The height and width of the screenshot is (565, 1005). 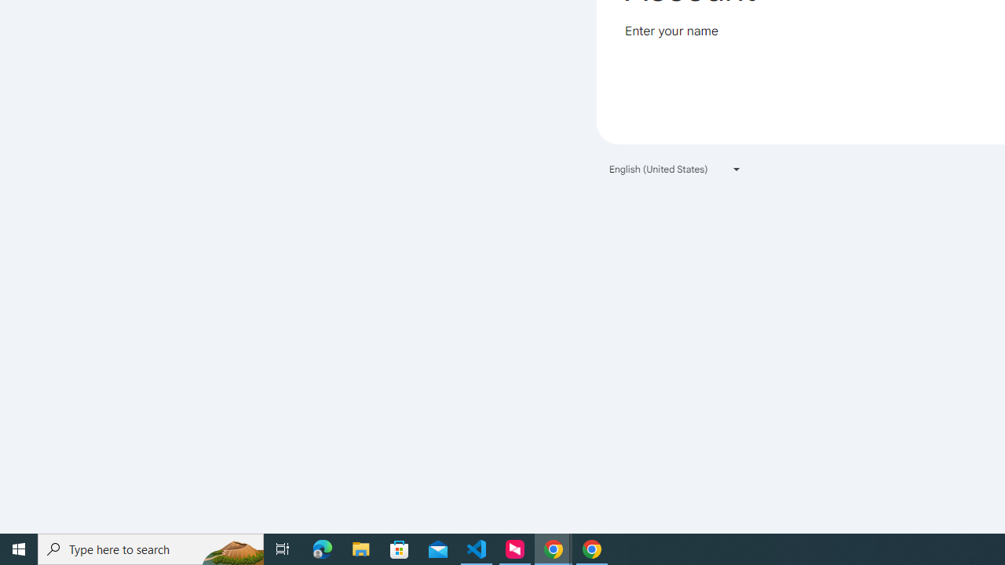 I want to click on English (United States), so click(x=675, y=168).